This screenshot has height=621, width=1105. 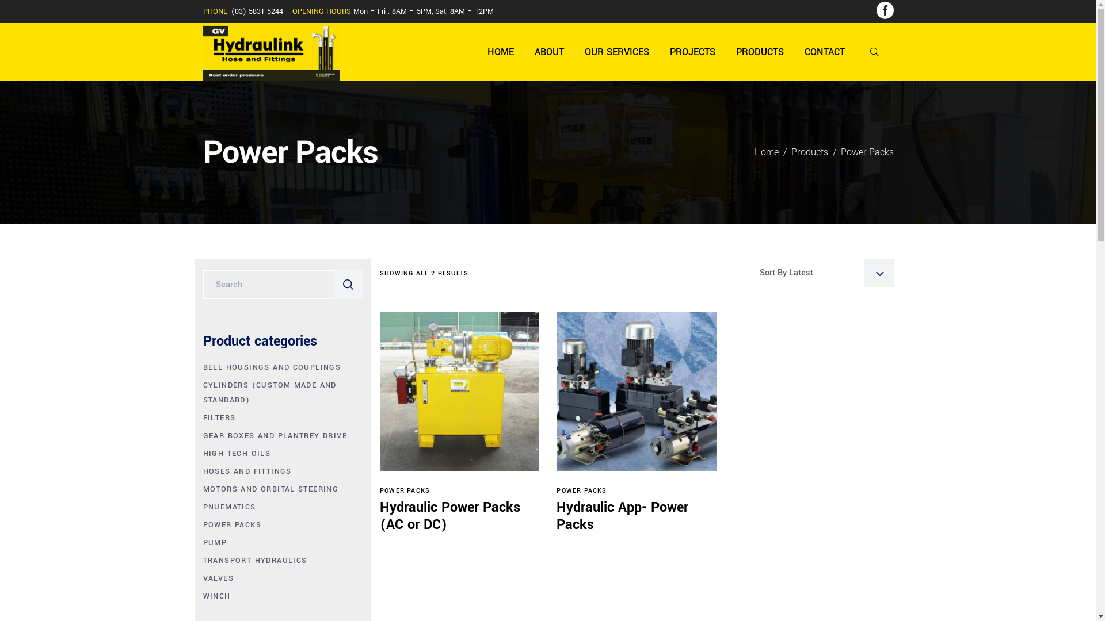 I want to click on Search for:, so click(x=269, y=285).